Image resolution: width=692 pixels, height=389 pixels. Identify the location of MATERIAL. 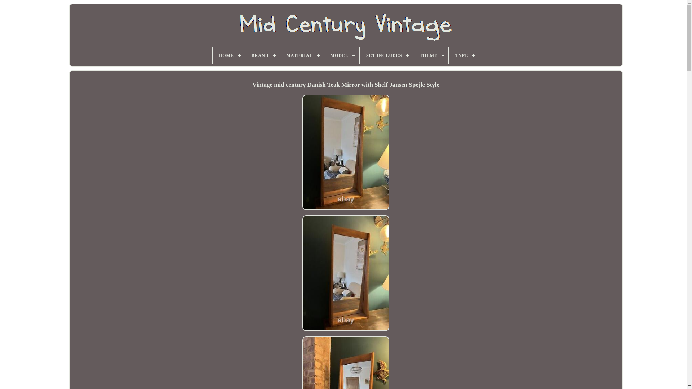
(302, 55).